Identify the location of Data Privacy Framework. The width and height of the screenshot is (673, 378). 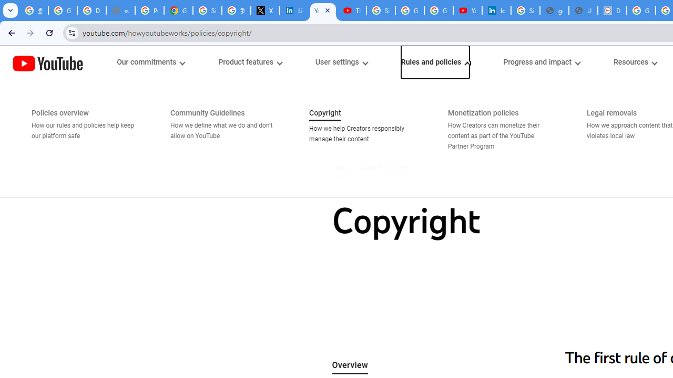
(612, 10).